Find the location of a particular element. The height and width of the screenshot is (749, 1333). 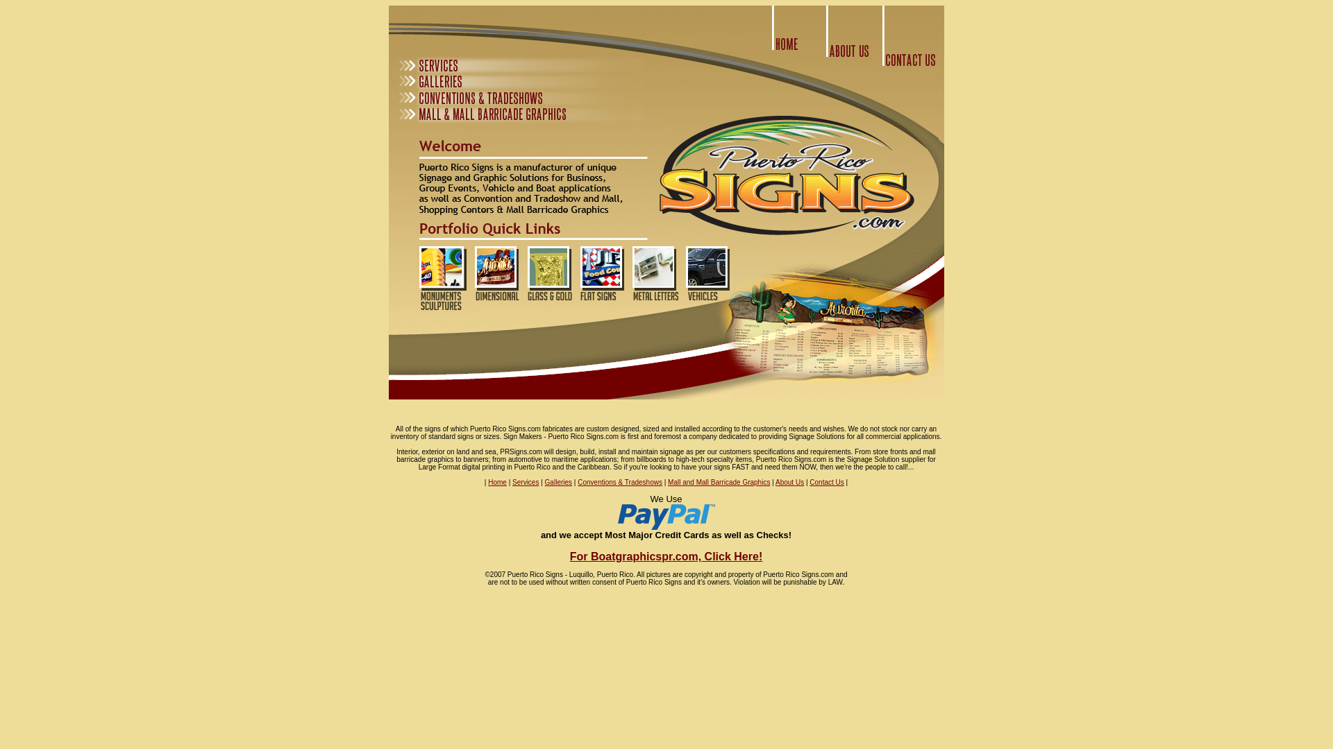

Home is located at coordinates (497, 482).